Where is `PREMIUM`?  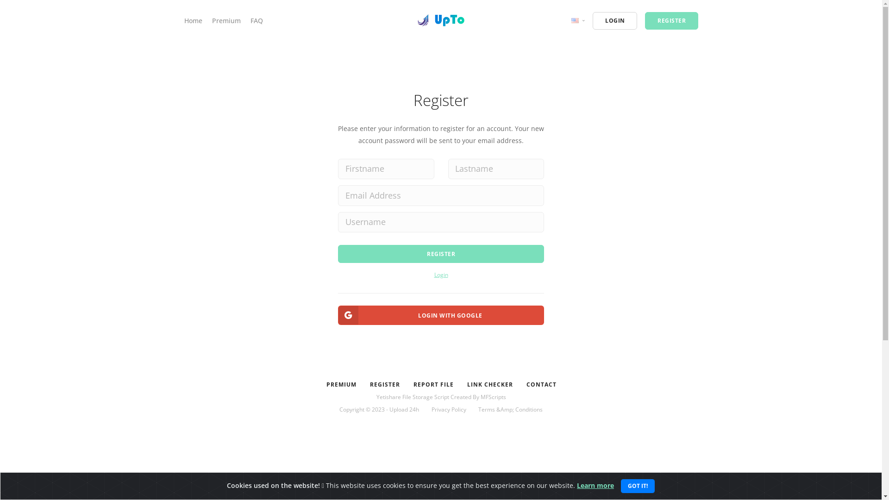 PREMIUM is located at coordinates (341, 385).